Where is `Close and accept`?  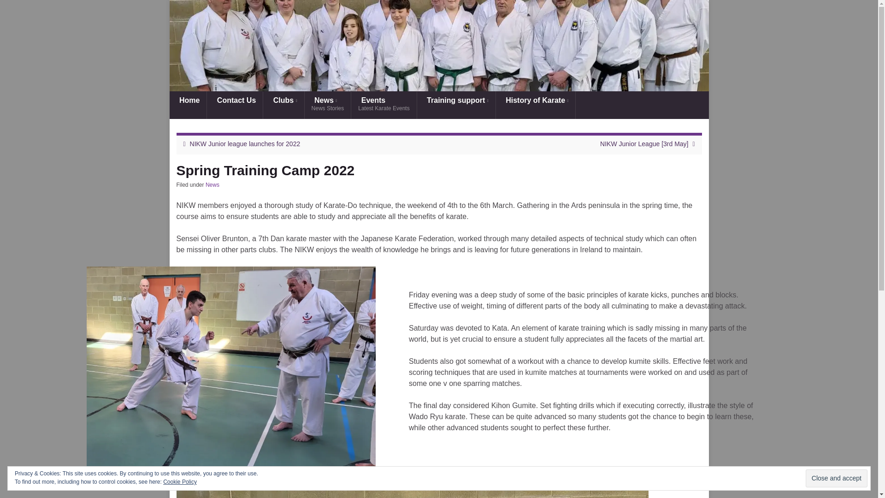
Close and accept is located at coordinates (383, 105).